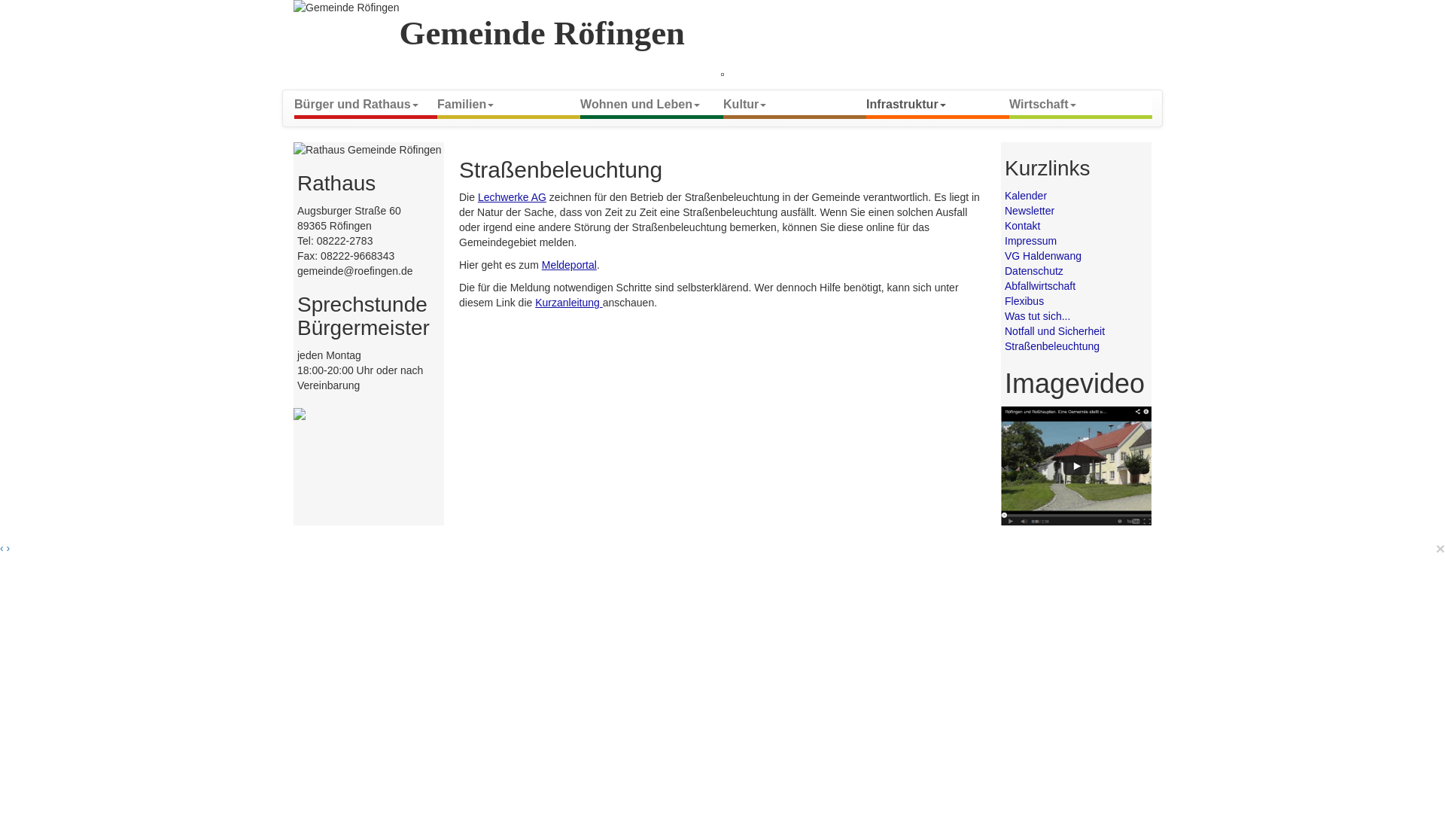 The width and height of the screenshot is (1445, 813). I want to click on VG Haldenwang, so click(1043, 256).